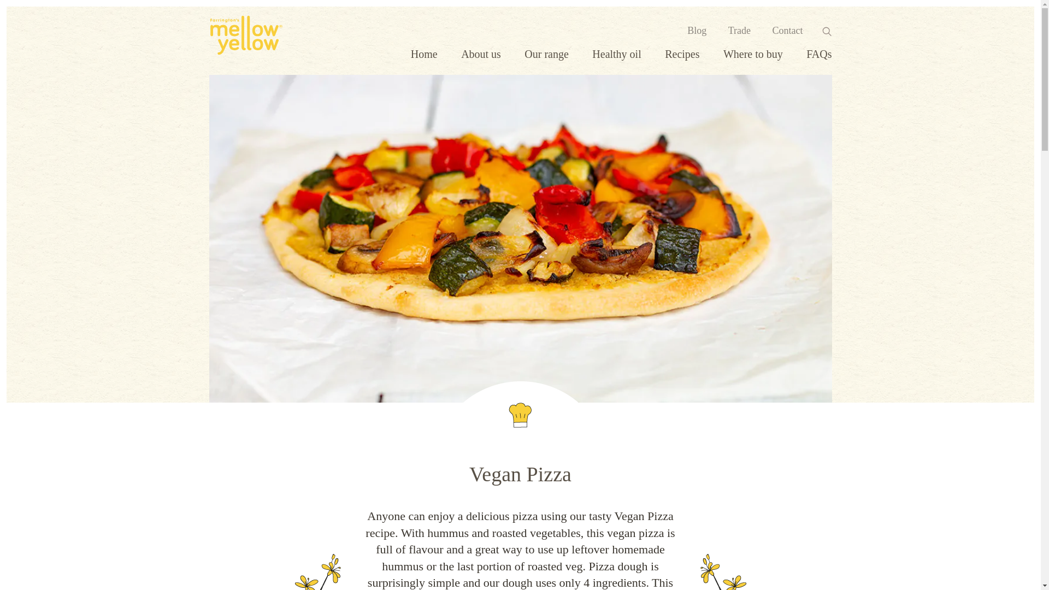 The width and height of the screenshot is (1049, 590). What do you see at coordinates (753, 54) in the screenshot?
I see `Where to buy` at bounding box center [753, 54].